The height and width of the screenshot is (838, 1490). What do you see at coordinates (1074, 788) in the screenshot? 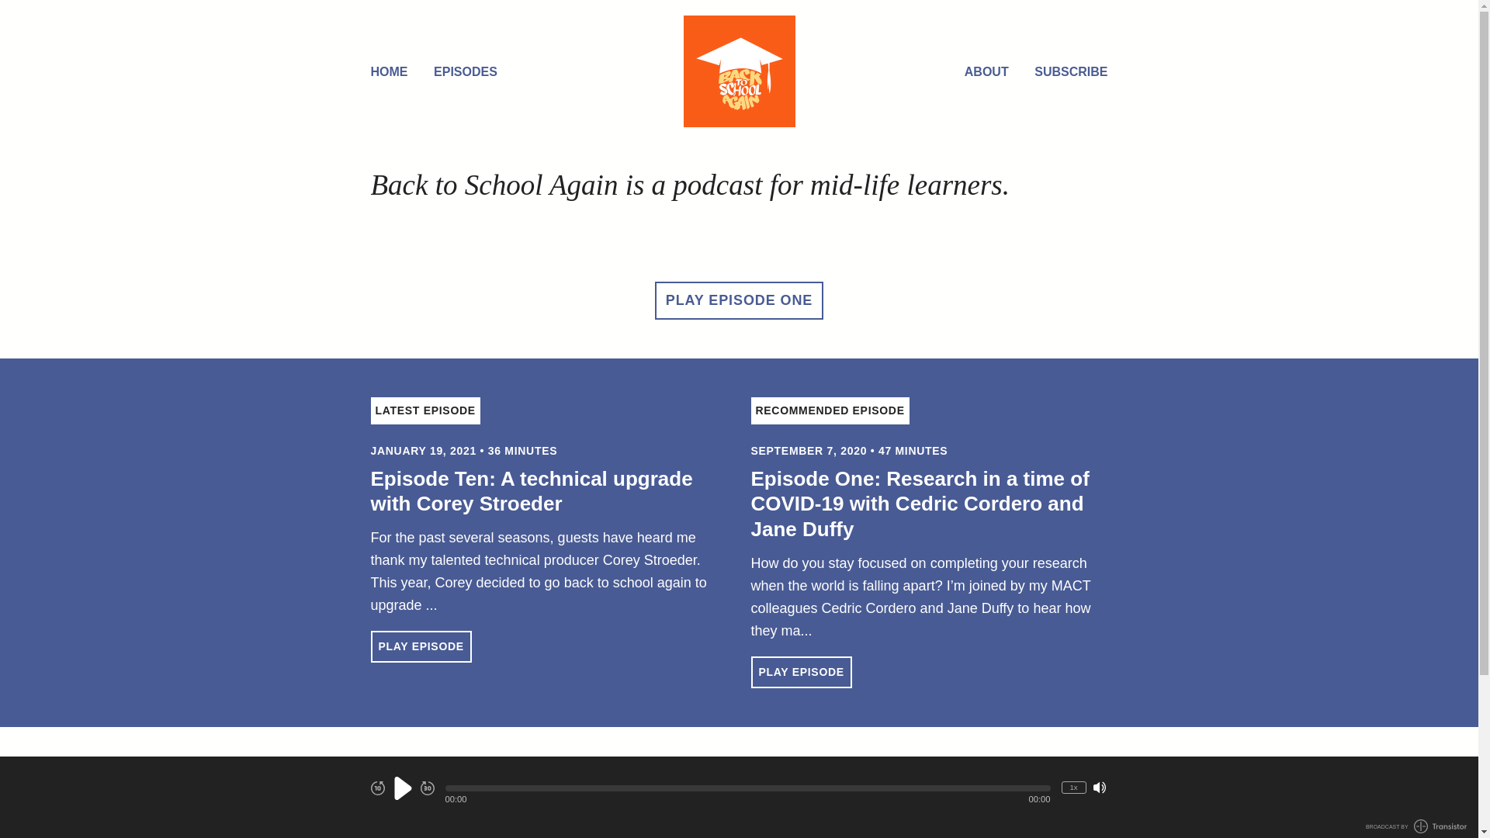
I see `1x` at bounding box center [1074, 788].